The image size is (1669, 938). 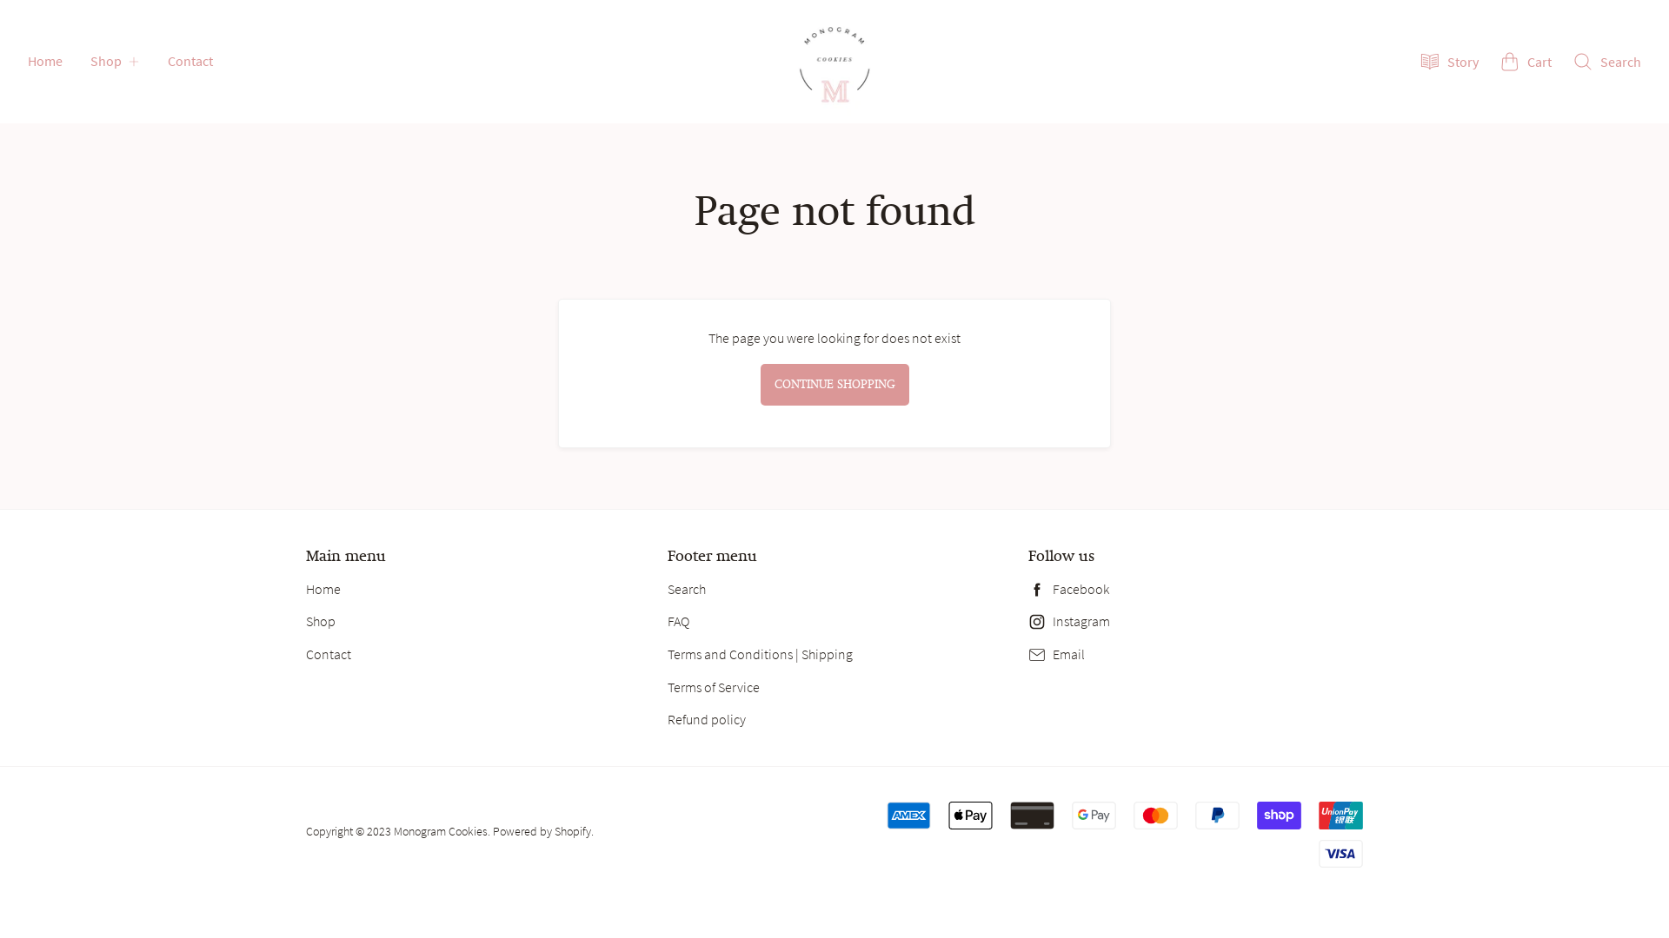 What do you see at coordinates (1526, 62) in the screenshot?
I see `Cart` at bounding box center [1526, 62].